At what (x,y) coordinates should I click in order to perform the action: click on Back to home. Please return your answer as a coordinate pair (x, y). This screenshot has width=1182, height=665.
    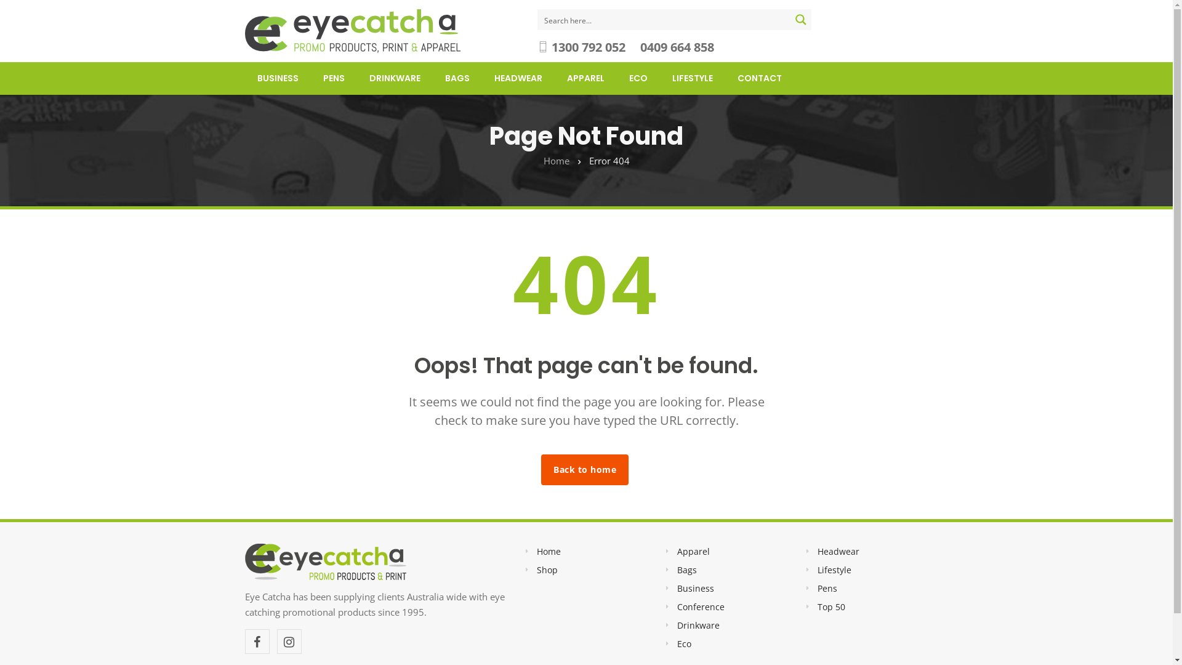
    Looking at the image, I should click on (585, 470).